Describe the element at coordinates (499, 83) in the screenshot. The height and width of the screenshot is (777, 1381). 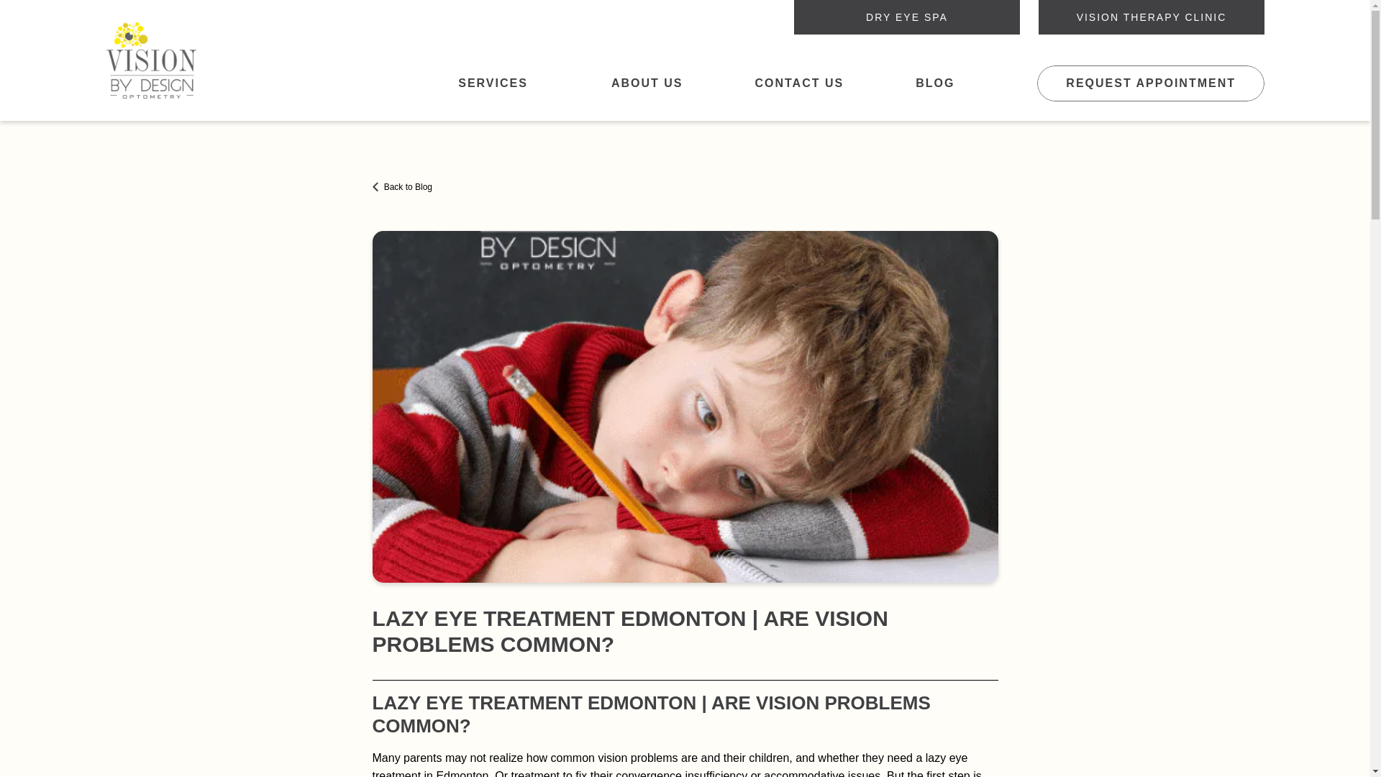
I see `SERVICES` at that location.